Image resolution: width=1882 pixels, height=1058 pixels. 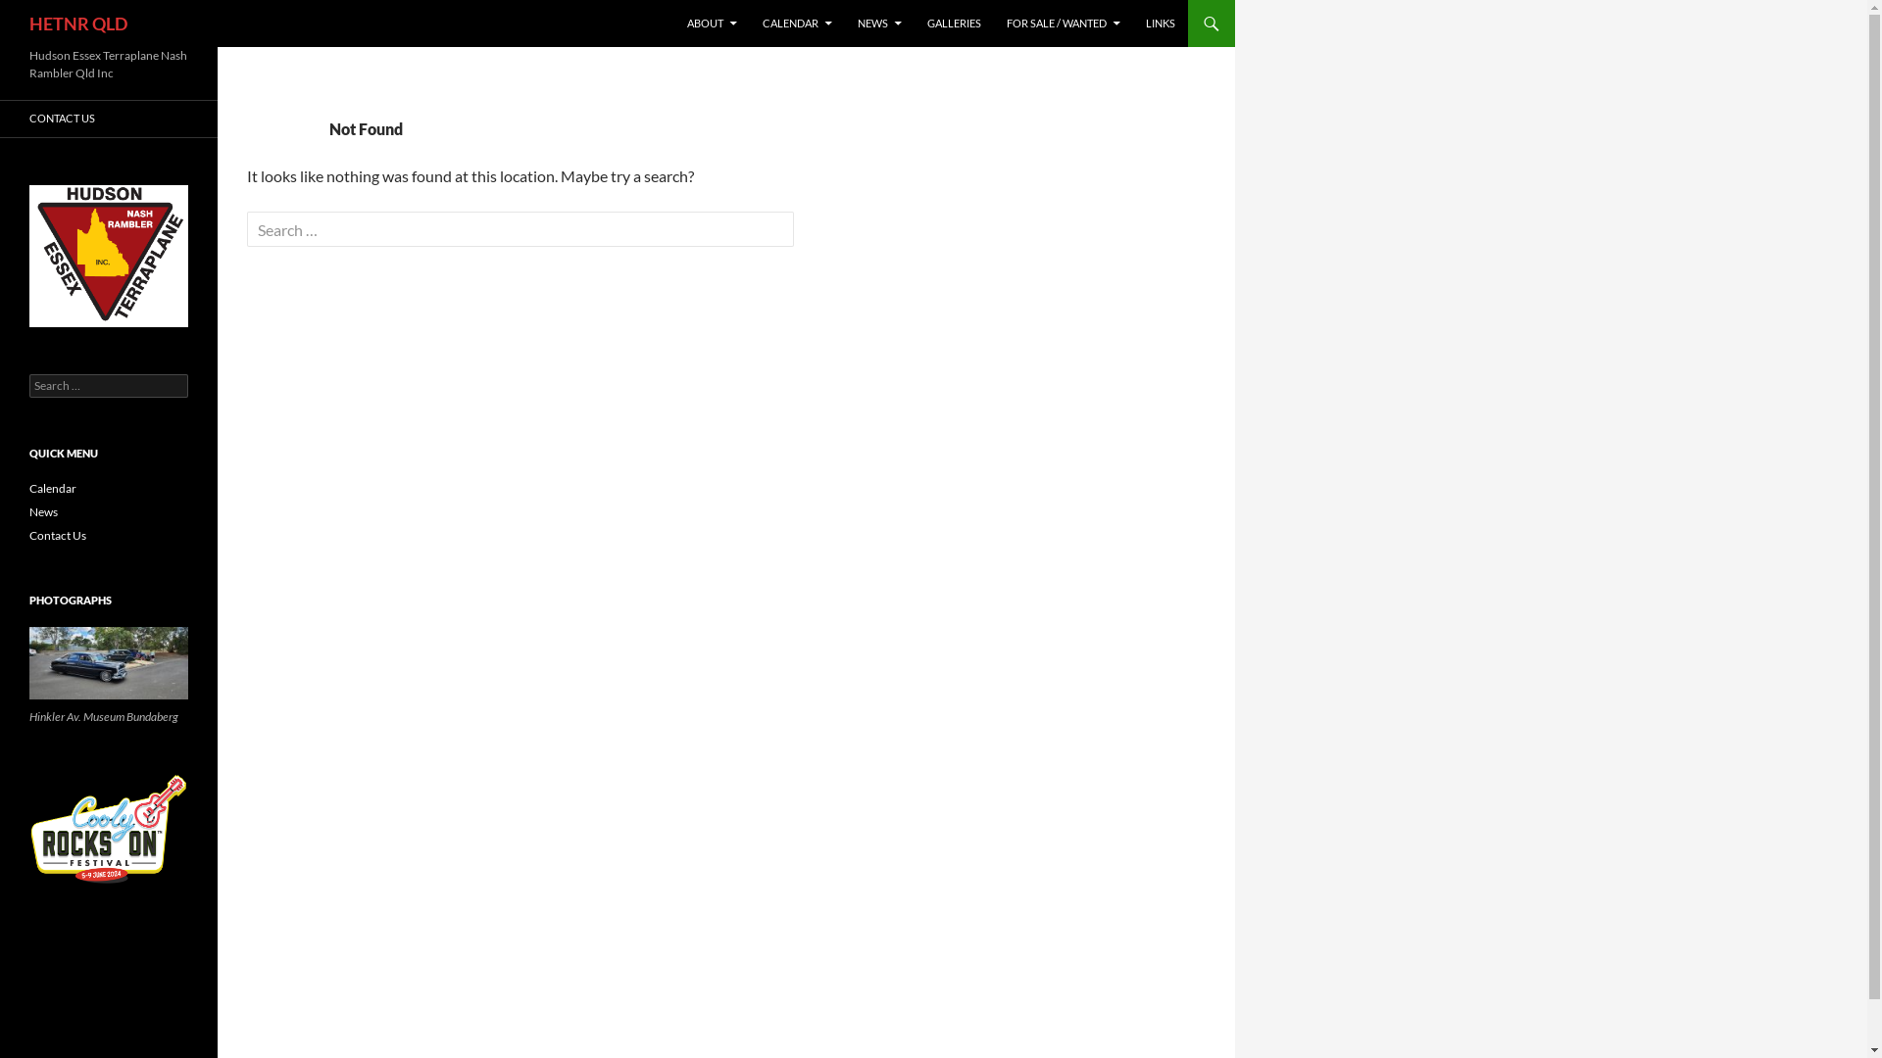 I want to click on Search, so click(x=53, y=18).